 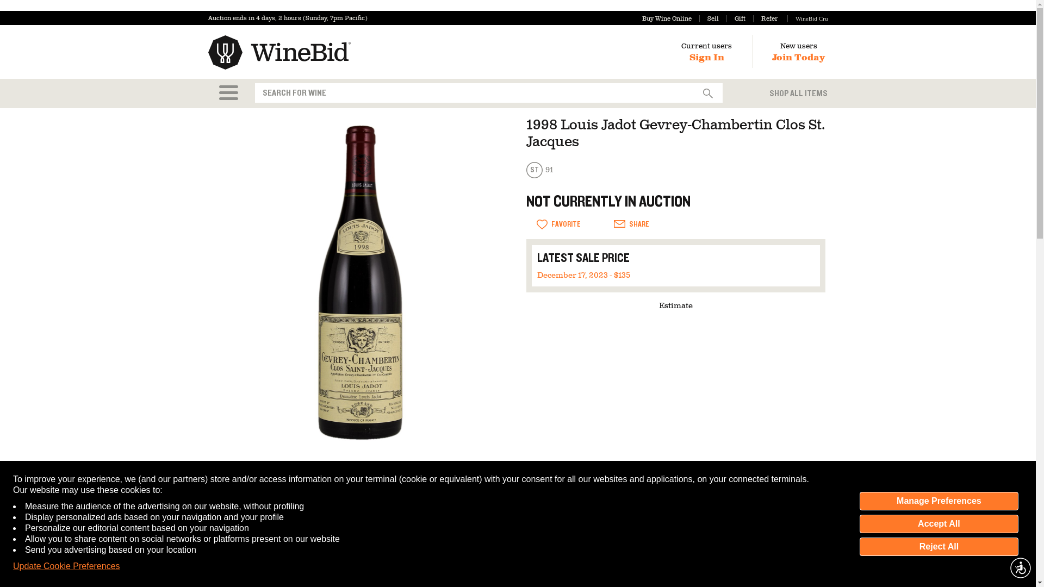 I want to click on Update Cookie Preferences, so click(x=66, y=566).